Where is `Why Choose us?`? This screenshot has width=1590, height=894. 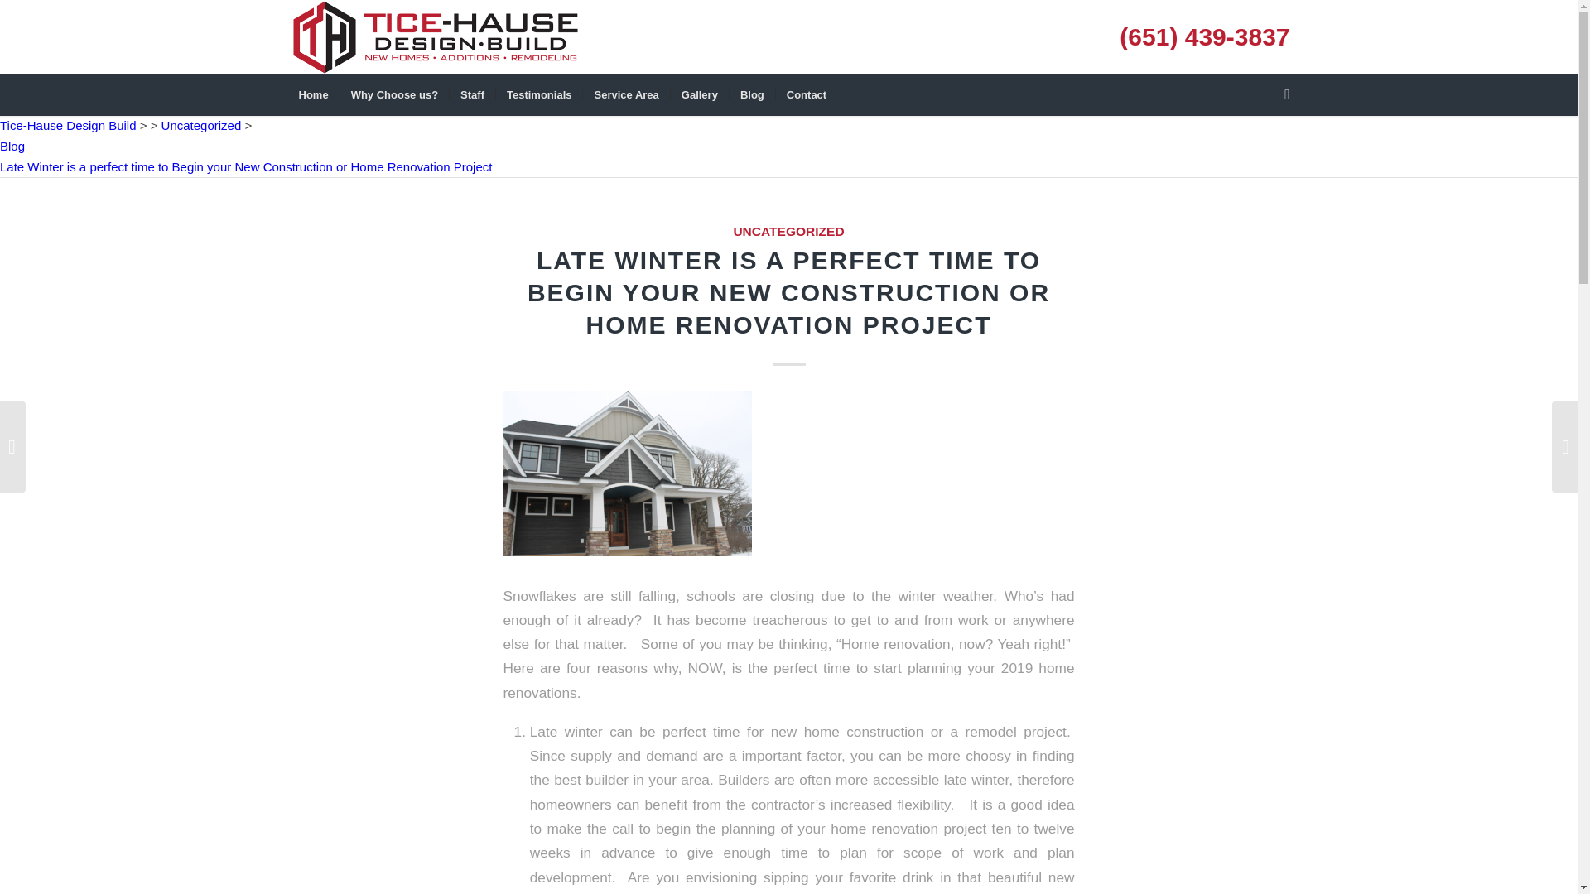
Why Choose us? is located at coordinates (394, 94).